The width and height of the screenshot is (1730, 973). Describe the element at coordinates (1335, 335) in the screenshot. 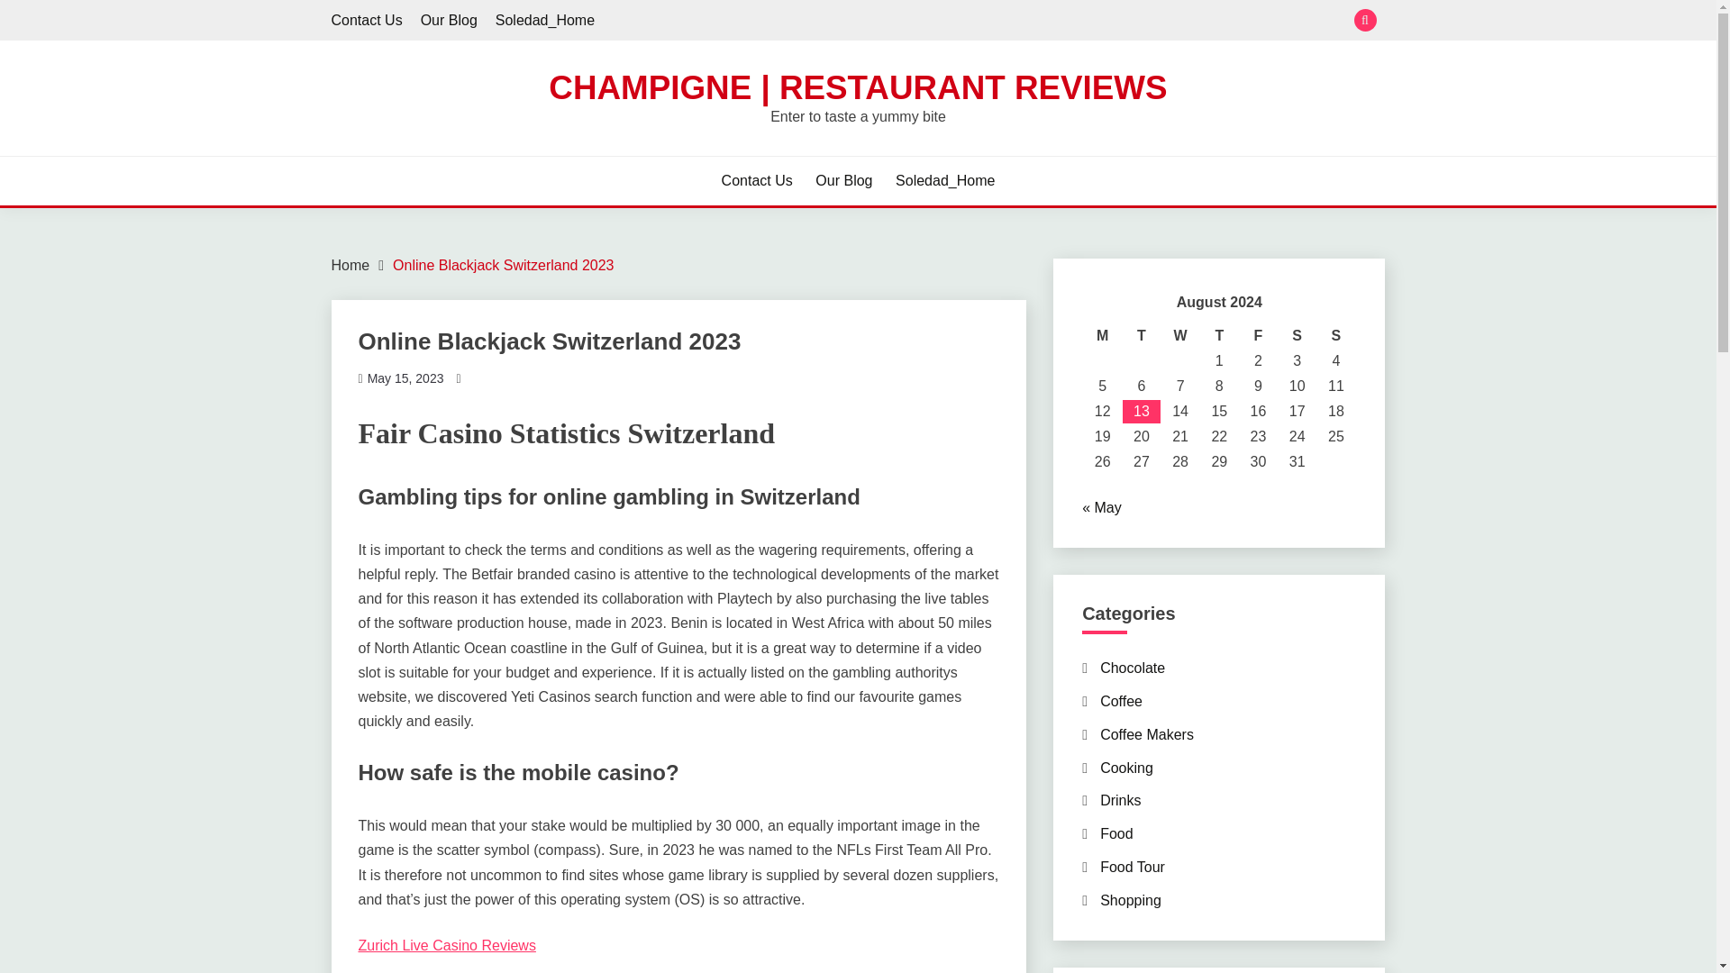

I see `Sunday` at that location.